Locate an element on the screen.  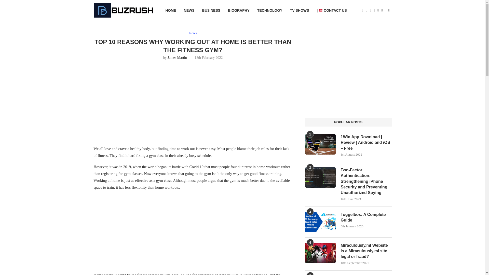
TV SHOWS is located at coordinates (300, 10).